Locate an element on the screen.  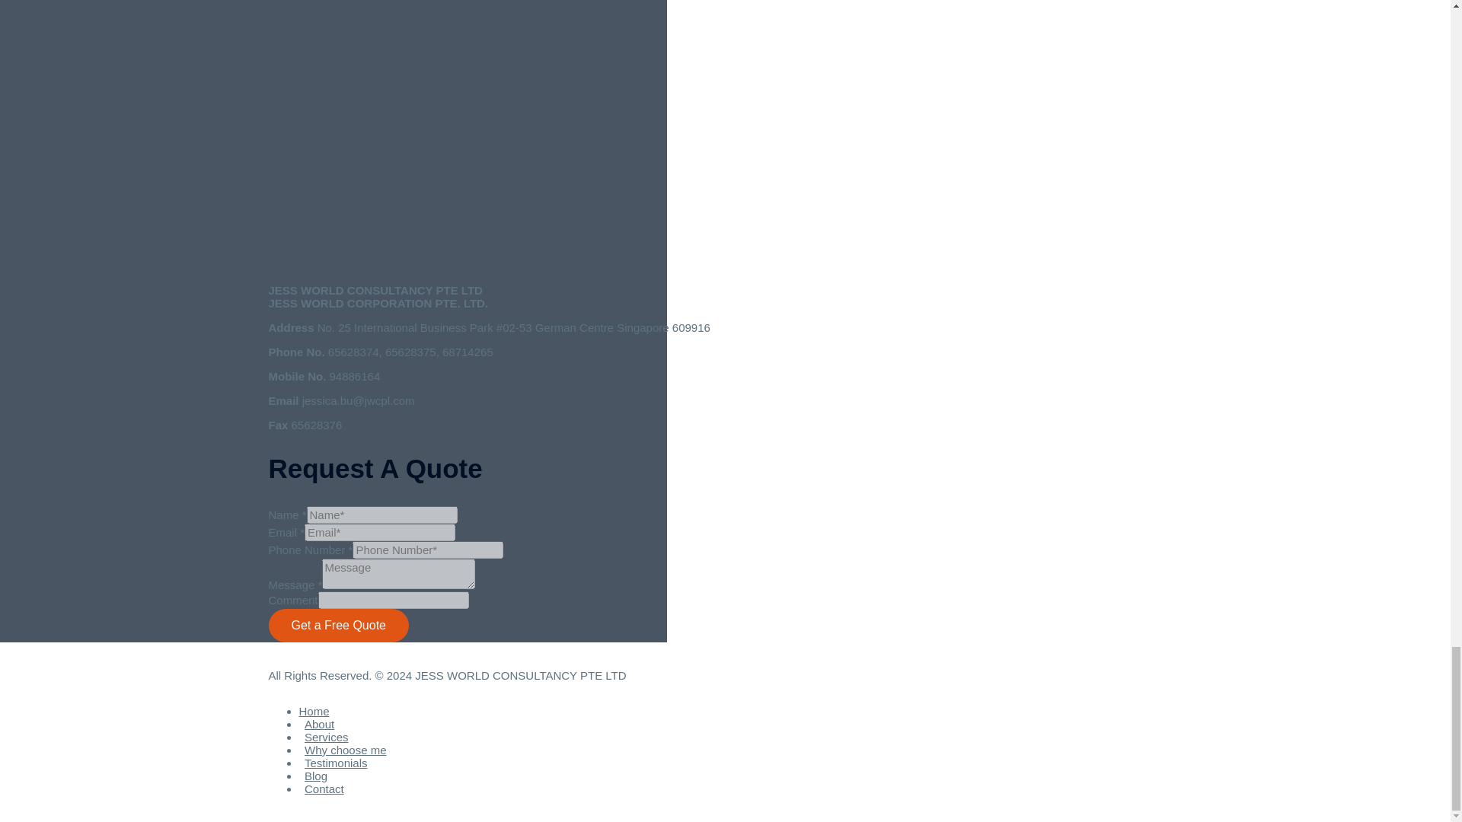
Testimonials is located at coordinates (335, 763).